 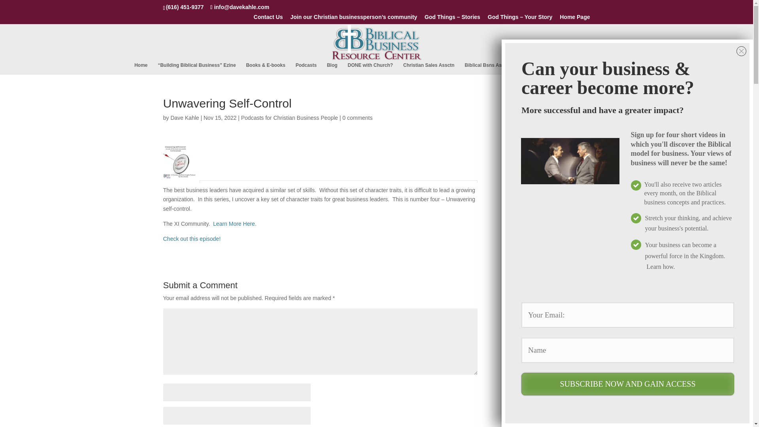 I want to click on Home, so click(x=141, y=68).